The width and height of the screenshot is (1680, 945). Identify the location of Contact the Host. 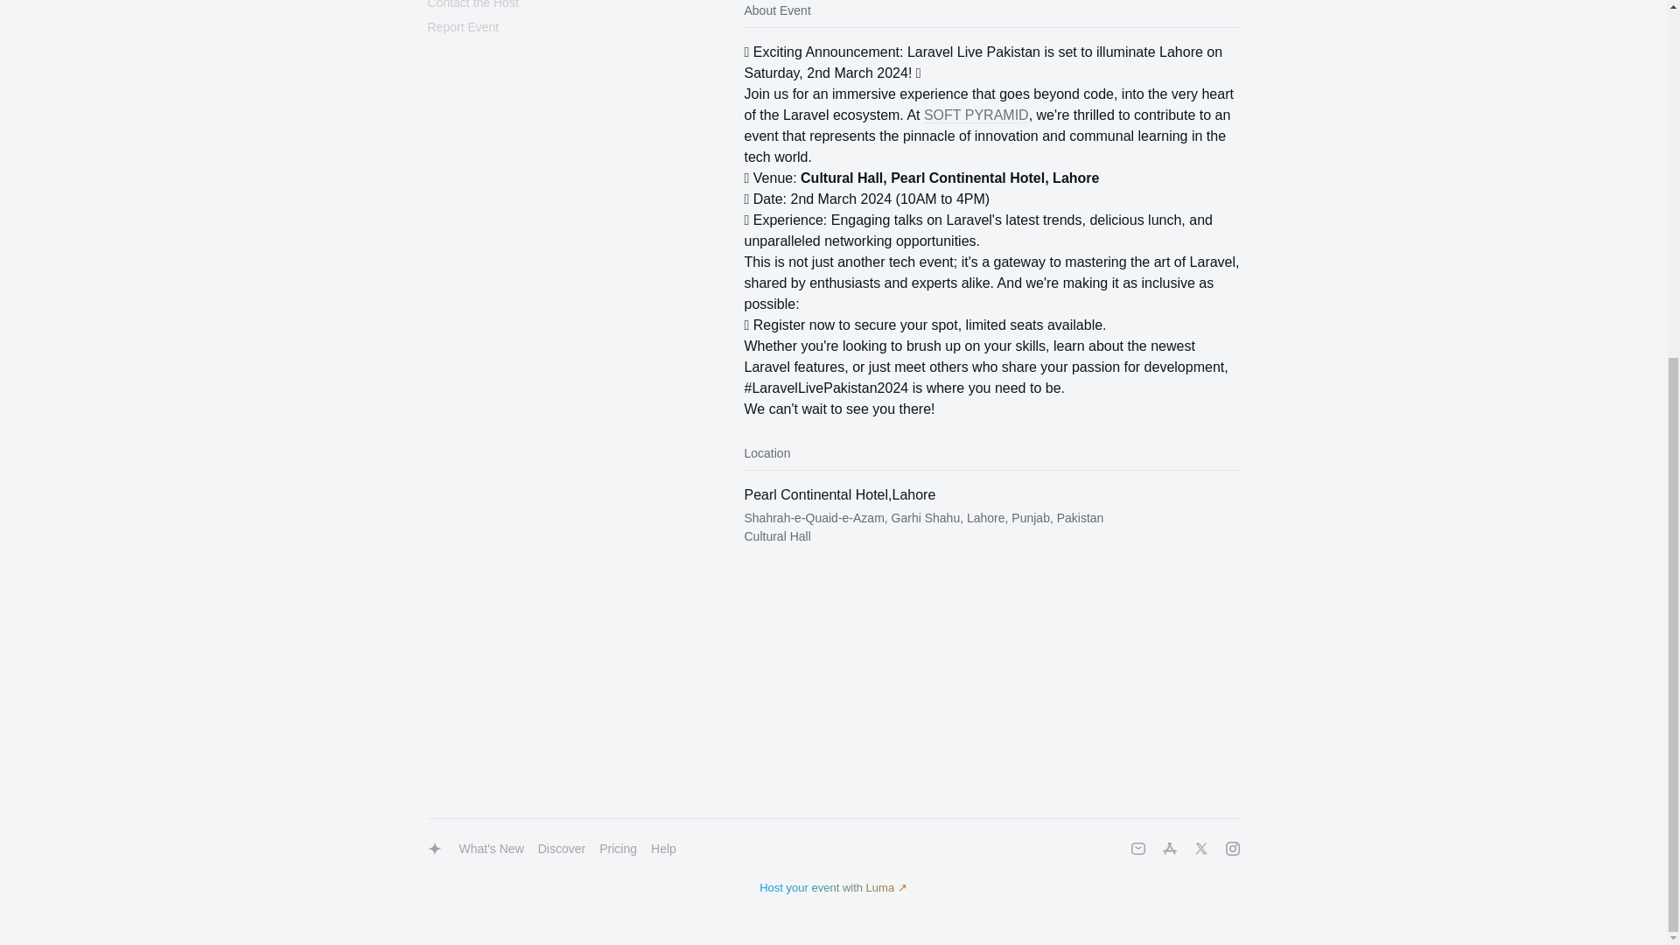
(472, 3).